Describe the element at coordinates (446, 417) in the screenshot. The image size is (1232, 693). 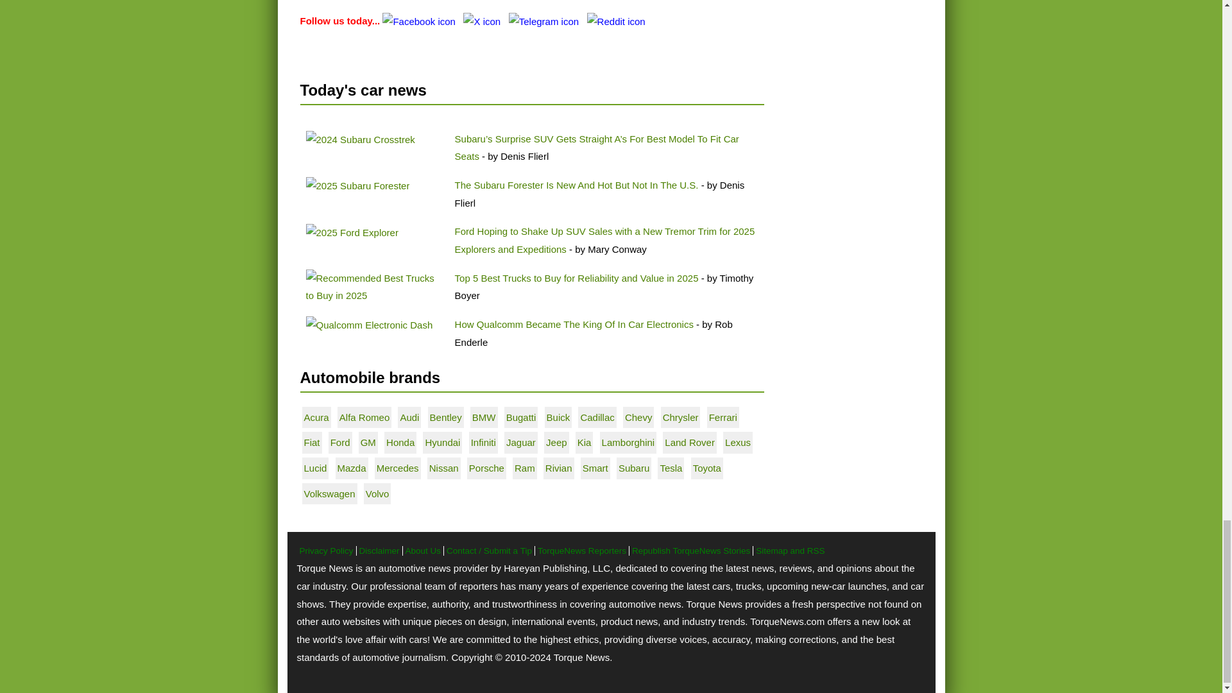
I see `Bentley` at that location.